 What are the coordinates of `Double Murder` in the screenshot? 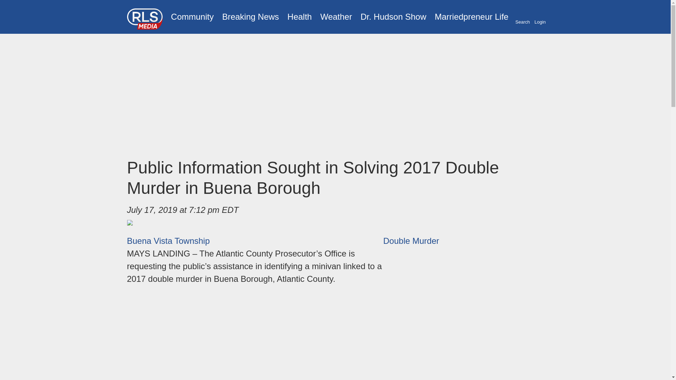 It's located at (411, 241).